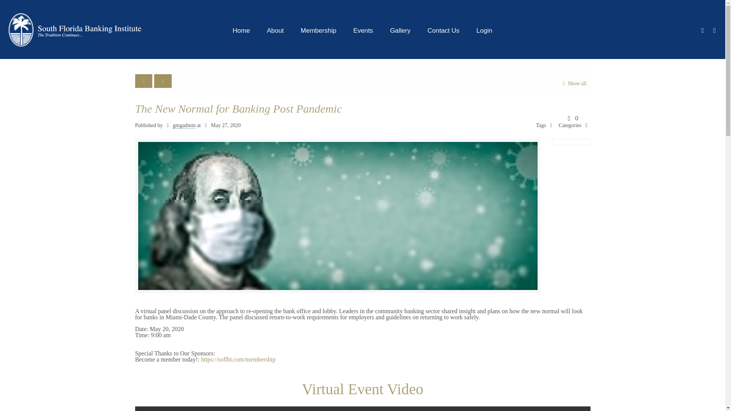  What do you see at coordinates (400, 29) in the screenshot?
I see `Gallery` at bounding box center [400, 29].